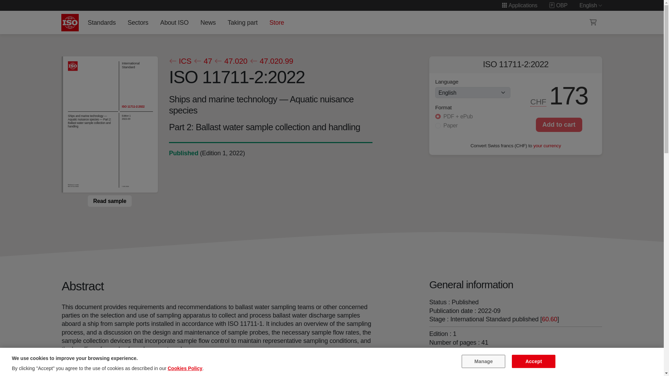 The image size is (669, 376). Describe the element at coordinates (538, 102) in the screenshot. I see `Swiss francs` at that location.